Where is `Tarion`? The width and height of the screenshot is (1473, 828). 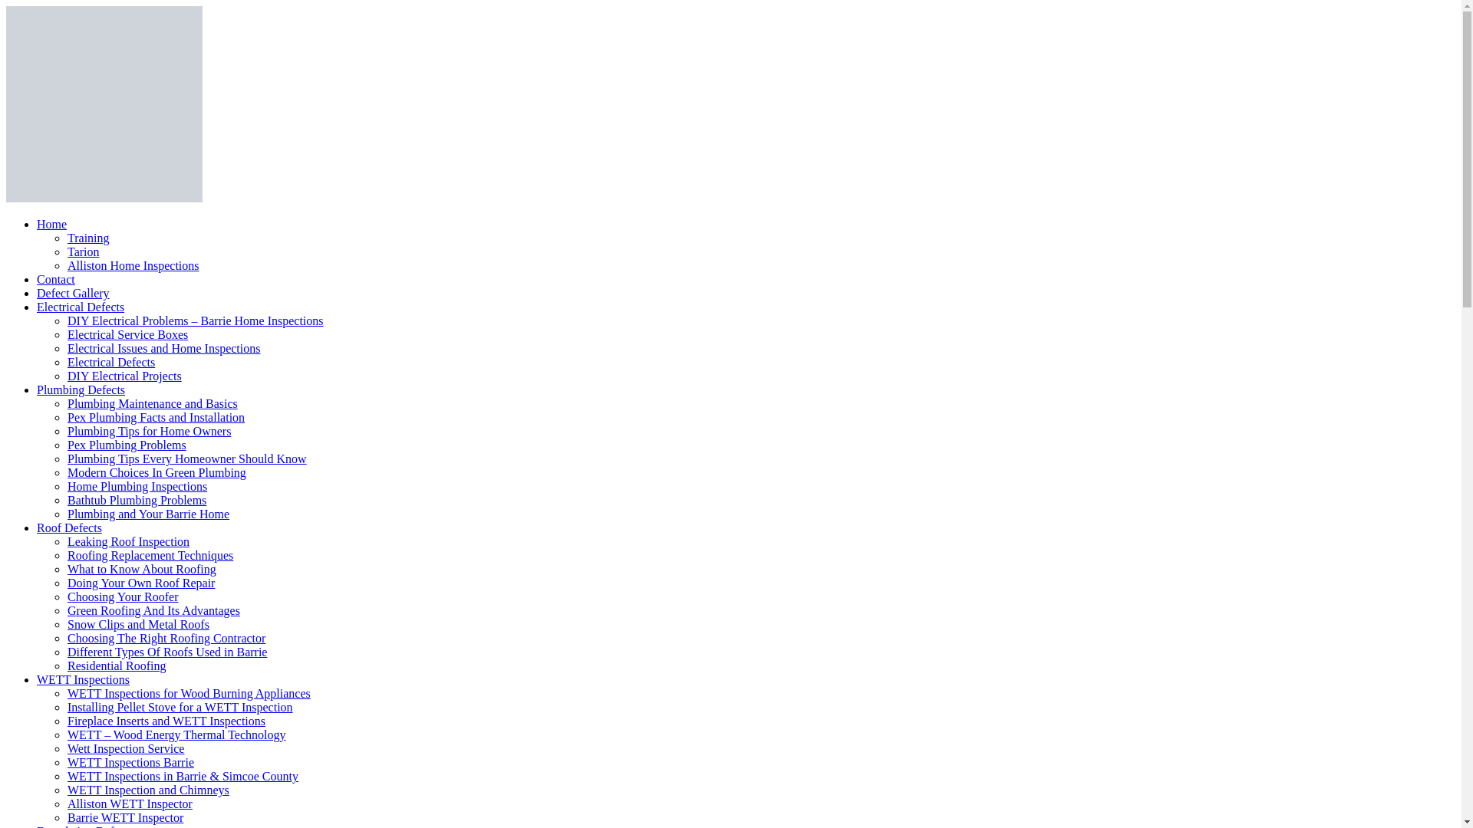
Tarion is located at coordinates (84, 251).